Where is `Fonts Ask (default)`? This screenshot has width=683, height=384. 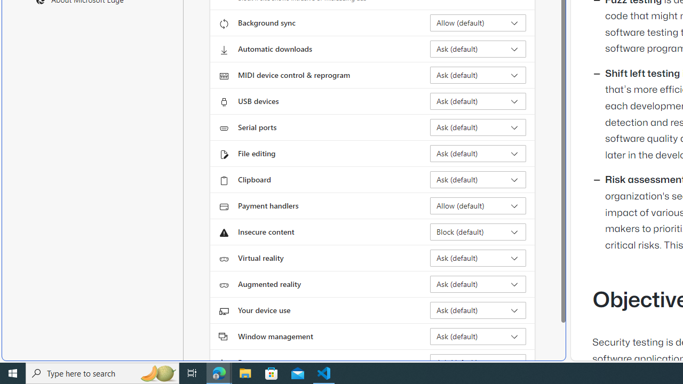 Fonts Ask (default) is located at coordinates (478, 363).